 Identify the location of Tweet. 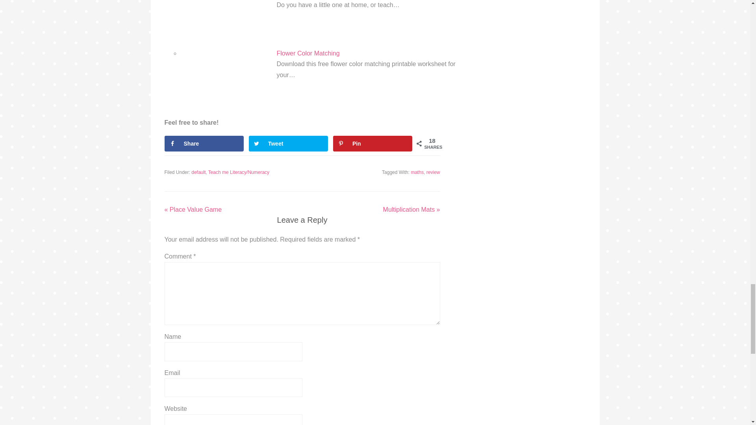
(288, 143).